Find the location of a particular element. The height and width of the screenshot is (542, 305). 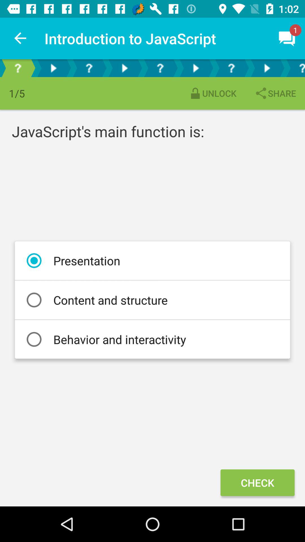

view question is located at coordinates (231, 68).